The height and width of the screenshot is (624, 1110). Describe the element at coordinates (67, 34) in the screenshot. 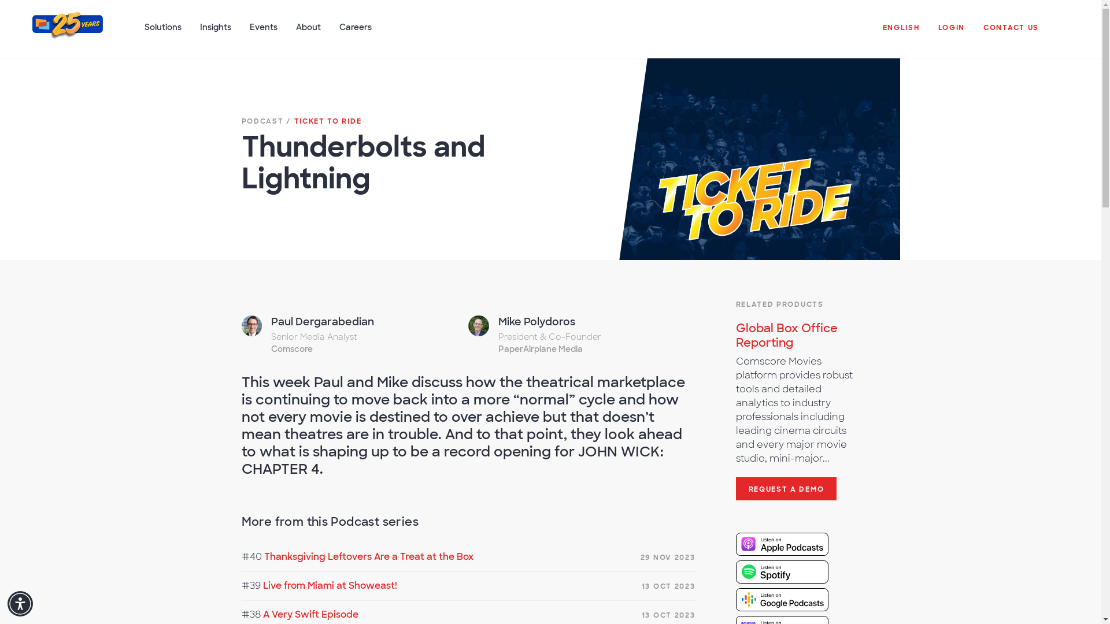

I see `Home` at that location.